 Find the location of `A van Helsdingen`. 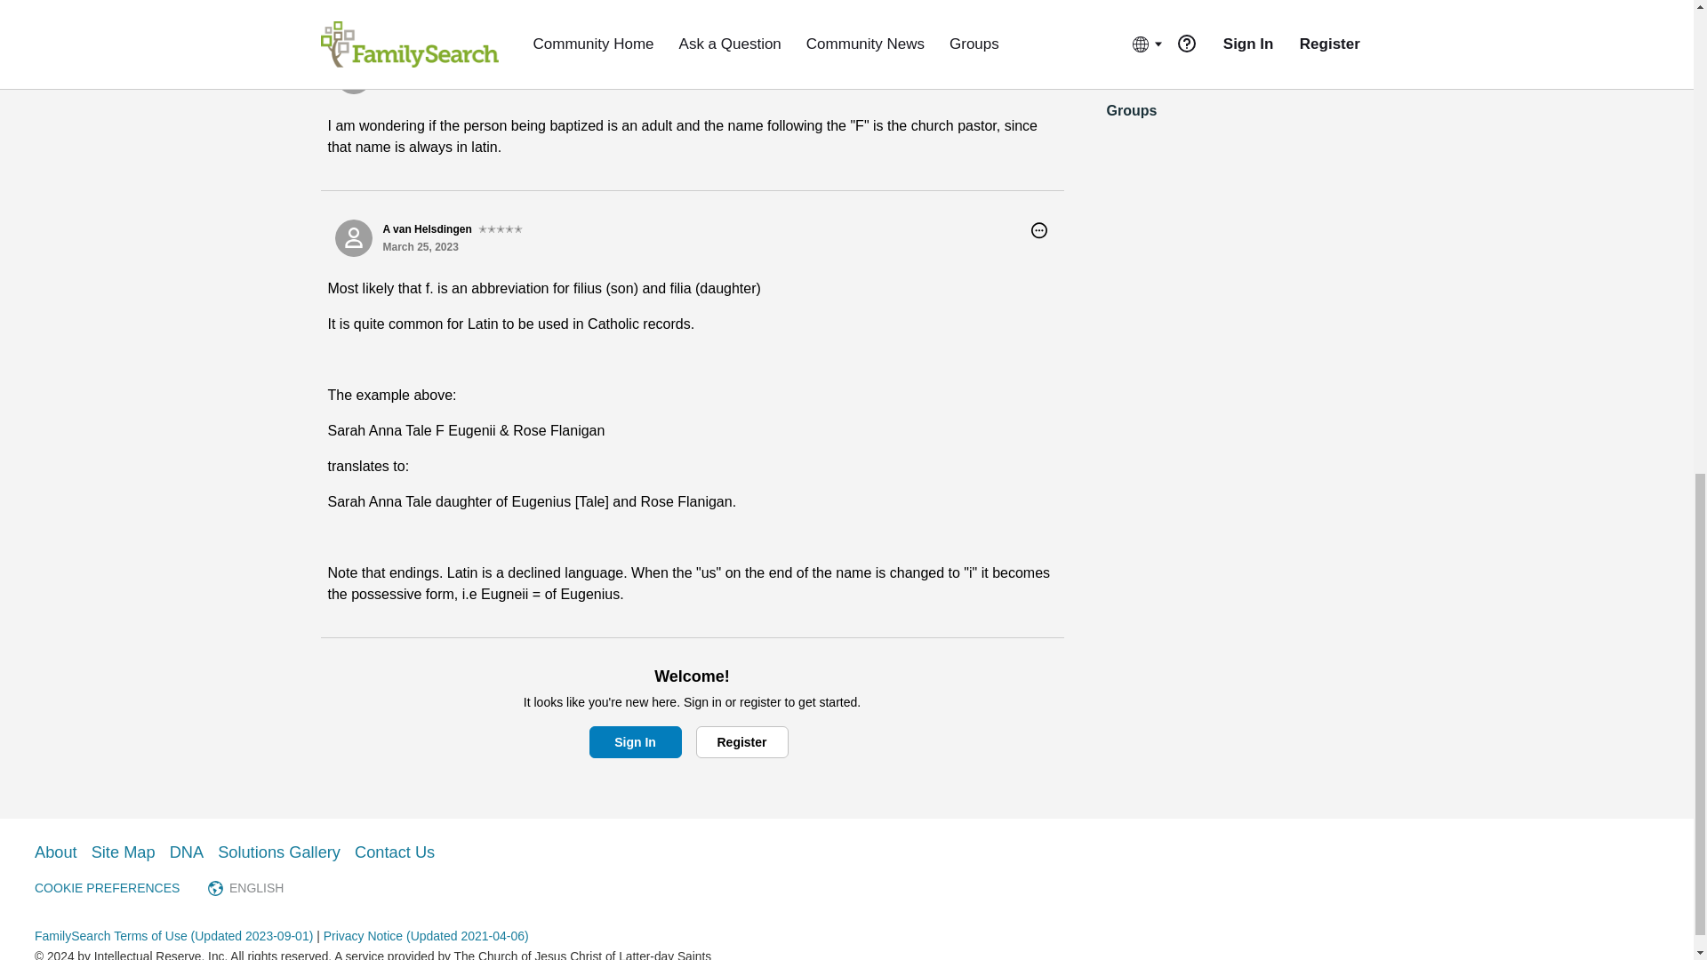

A van Helsdingen is located at coordinates (353, 238).